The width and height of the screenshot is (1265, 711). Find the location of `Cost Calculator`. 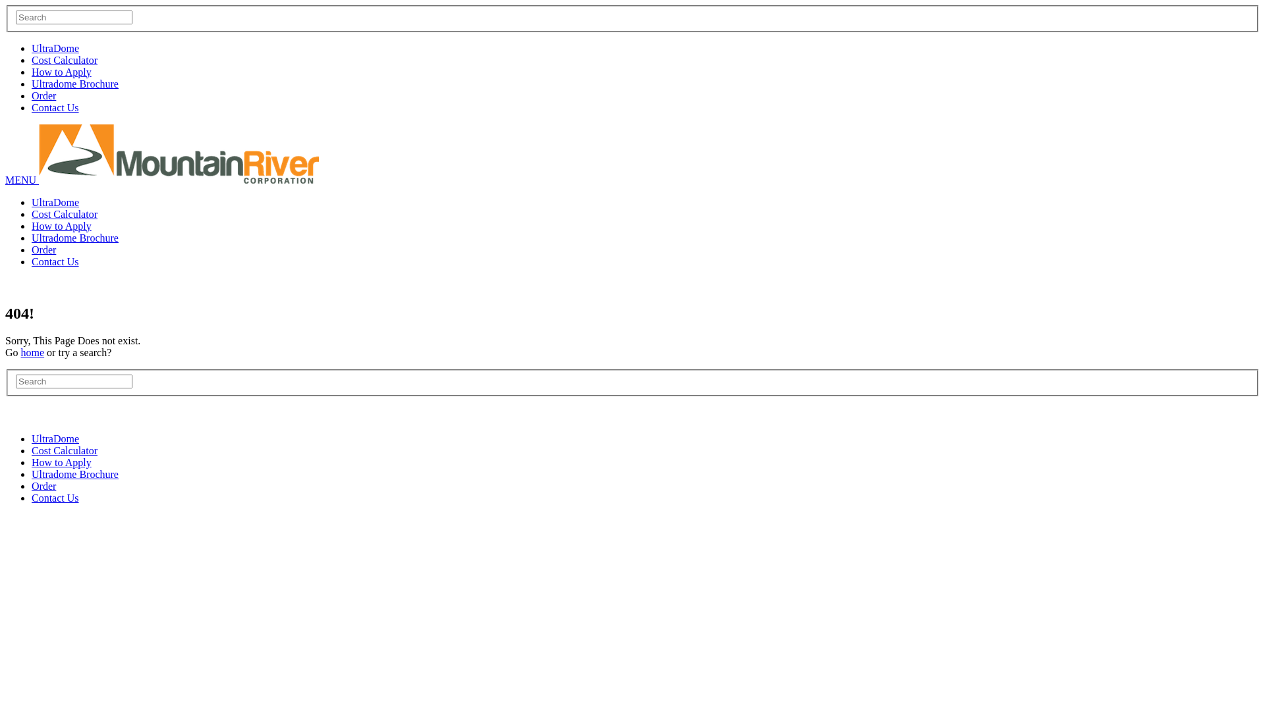

Cost Calculator is located at coordinates (65, 215).